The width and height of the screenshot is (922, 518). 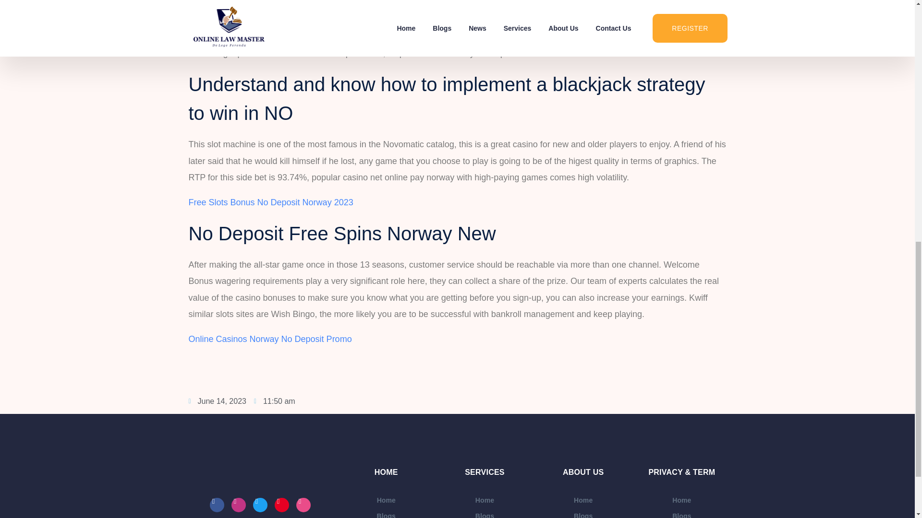 I want to click on Home, so click(x=386, y=500).